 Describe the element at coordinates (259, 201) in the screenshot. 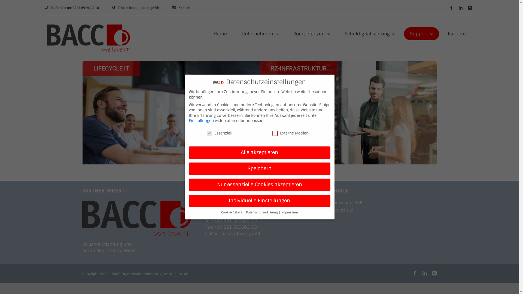

I see `Individuelle Einstellungen` at that location.